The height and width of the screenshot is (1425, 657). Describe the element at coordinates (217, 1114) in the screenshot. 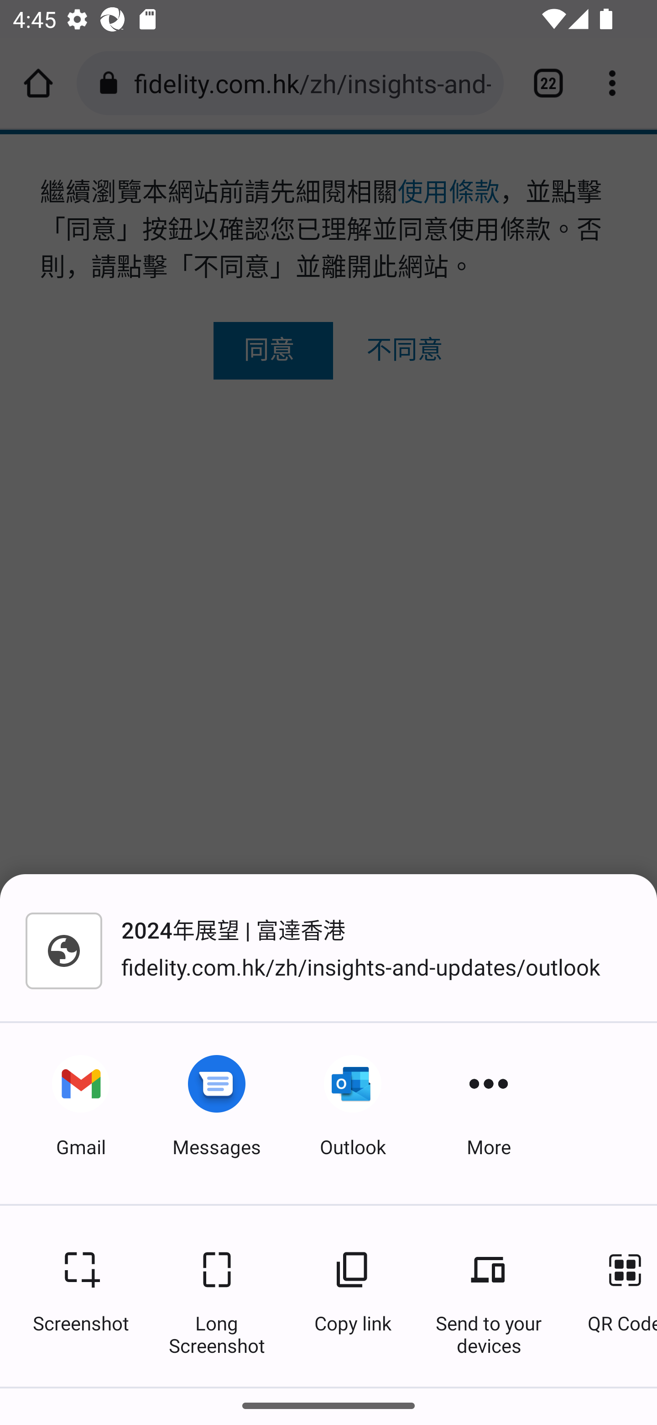

I see `Messages` at that location.